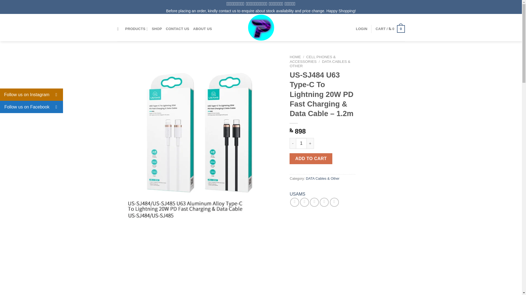  What do you see at coordinates (301, 143) in the screenshot?
I see `1` at bounding box center [301, 143].